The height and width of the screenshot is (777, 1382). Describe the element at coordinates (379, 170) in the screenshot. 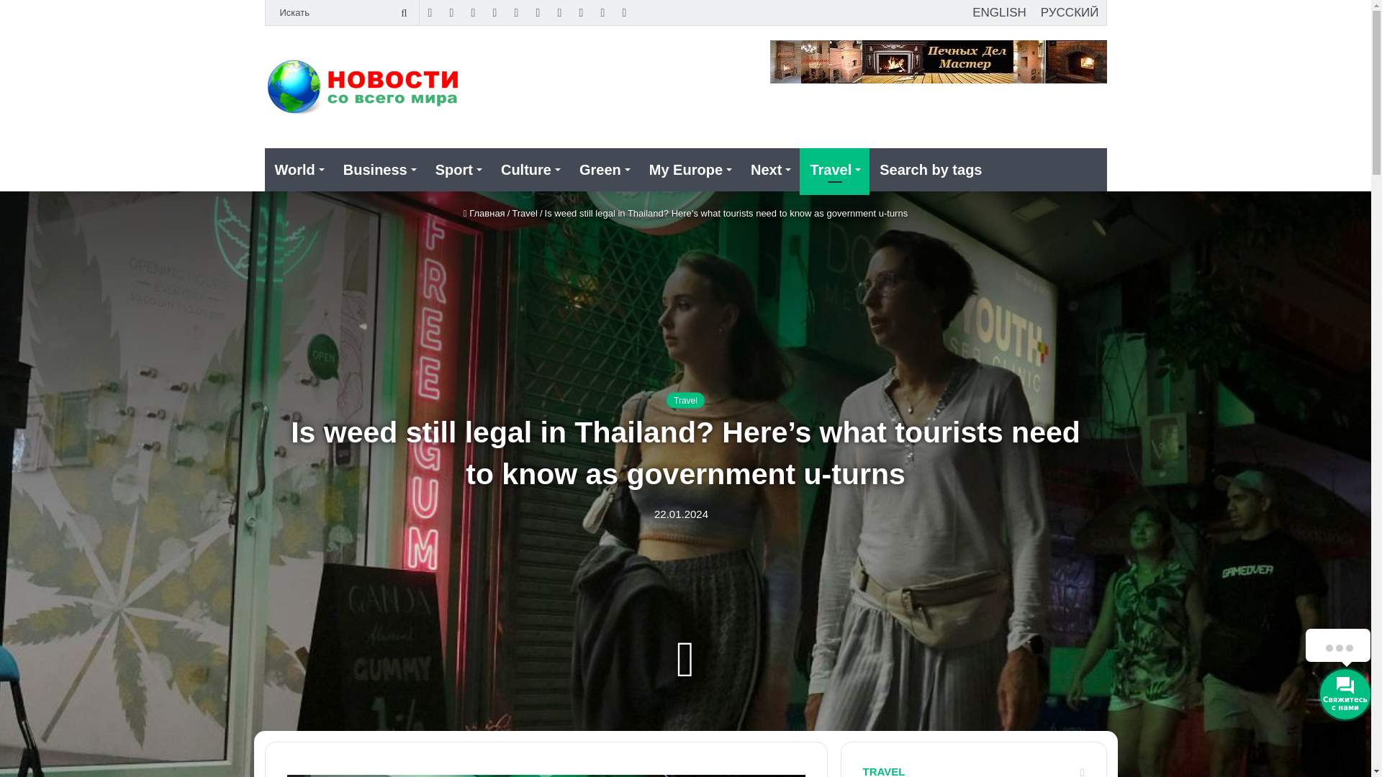

I see `Business` at that location.